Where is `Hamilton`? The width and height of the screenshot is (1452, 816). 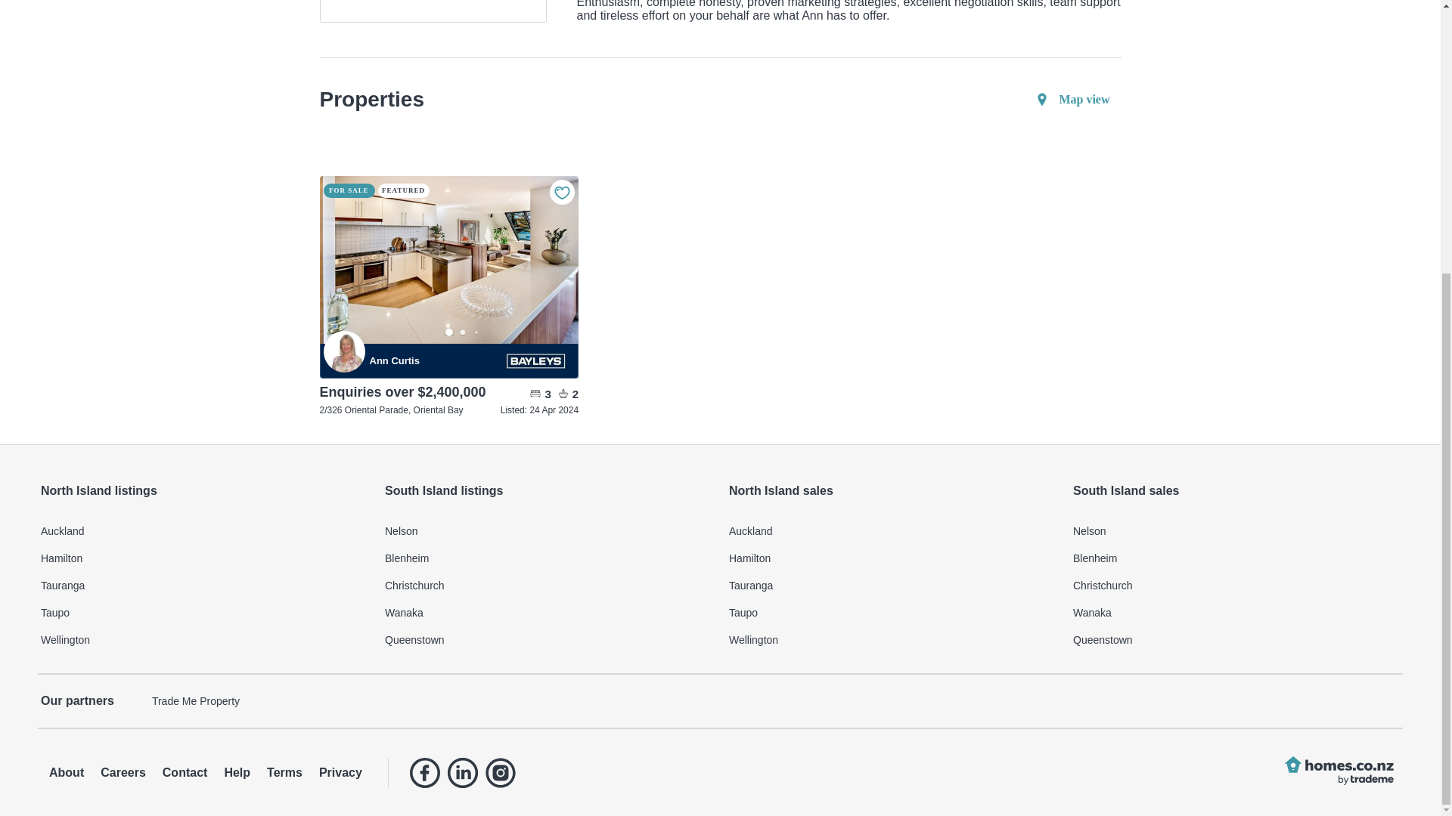
Hamilton is located at coordinates (203, 558).